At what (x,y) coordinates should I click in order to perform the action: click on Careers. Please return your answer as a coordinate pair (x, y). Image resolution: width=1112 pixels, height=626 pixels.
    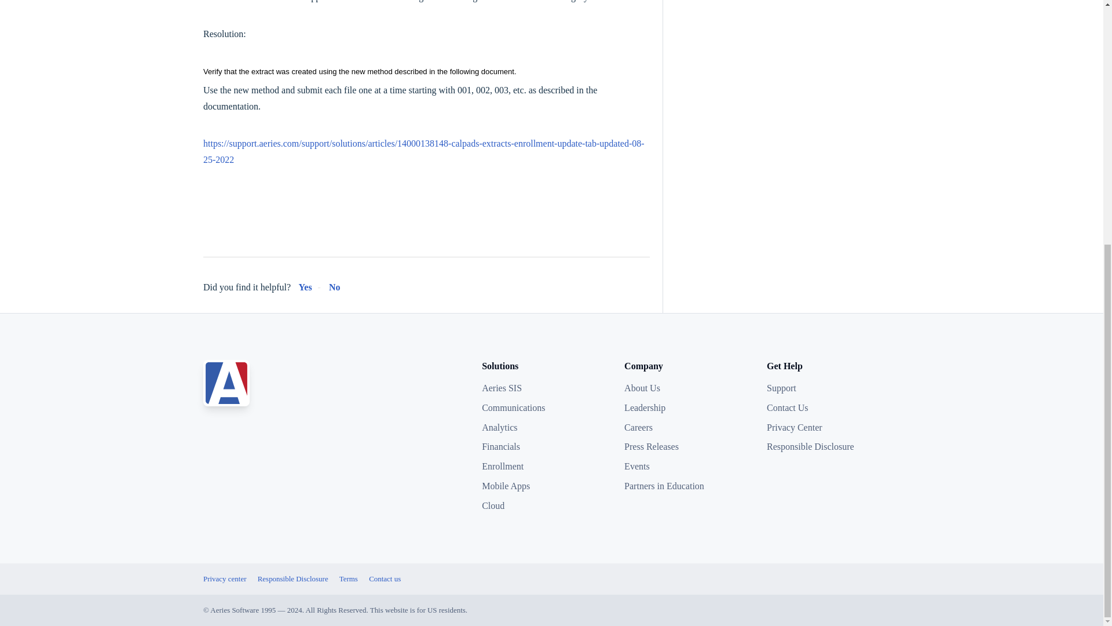
    Looking at the image, I should click on (690, 427).